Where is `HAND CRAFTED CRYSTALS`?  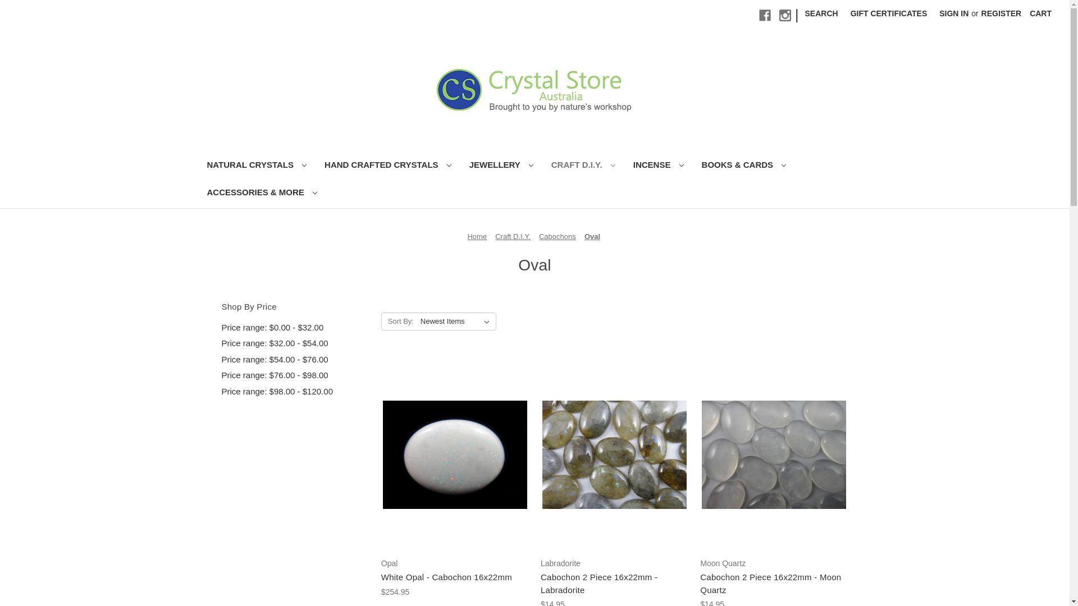
HAND CRAFTED CRYSTALS is located at coordinates (388, 166).